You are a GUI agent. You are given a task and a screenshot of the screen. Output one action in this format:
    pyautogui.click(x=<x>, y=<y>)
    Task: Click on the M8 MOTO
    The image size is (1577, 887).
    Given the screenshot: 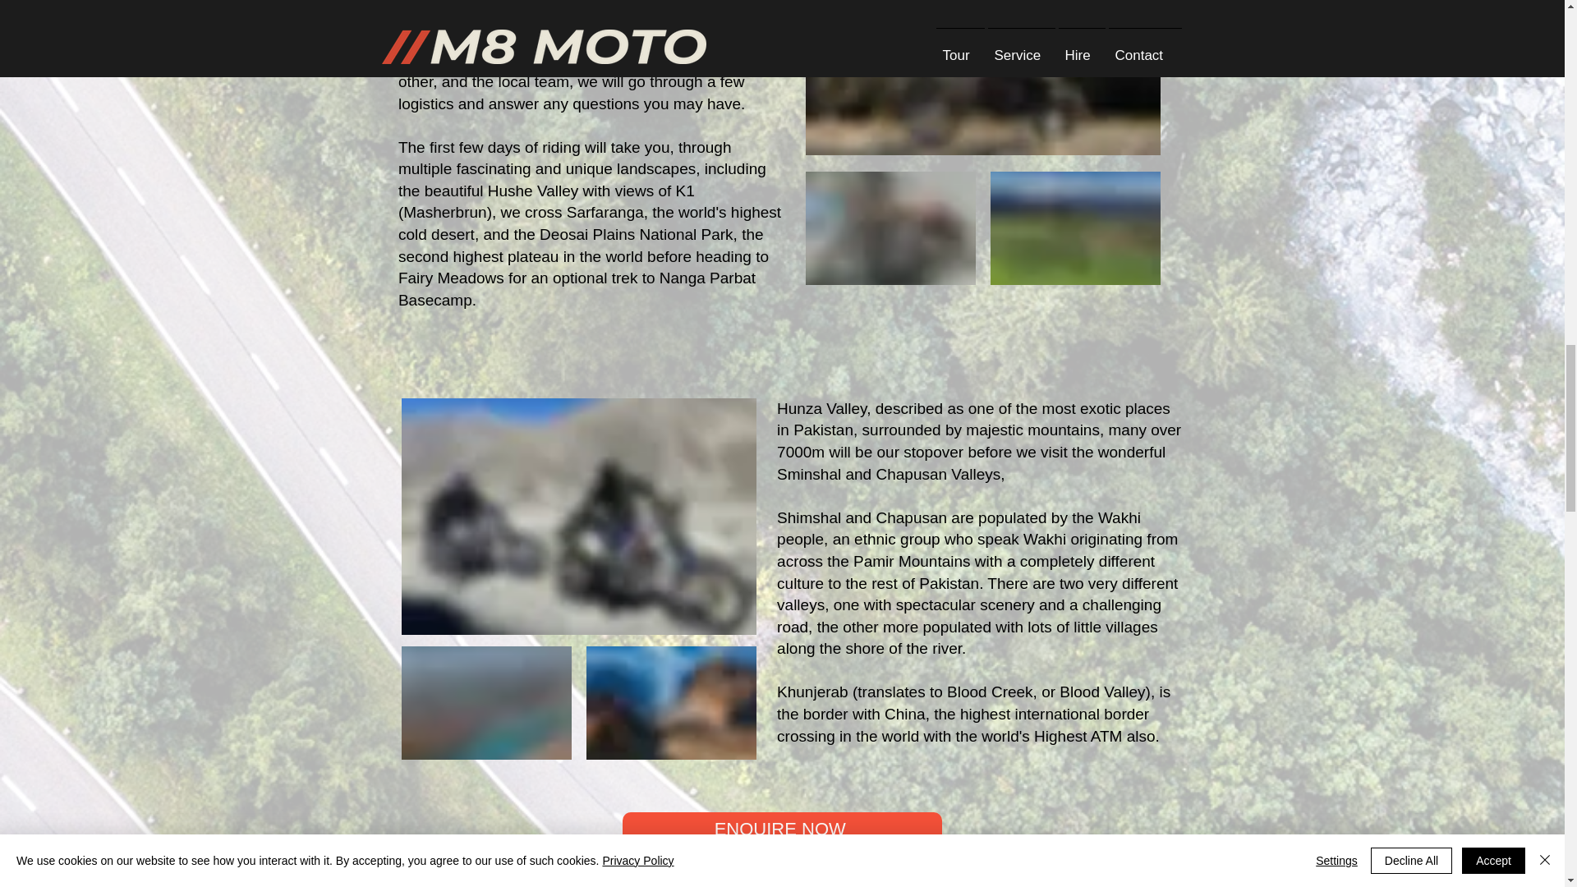 What is the action you would take?
    pyautogui.click(x=486, y=703)
    